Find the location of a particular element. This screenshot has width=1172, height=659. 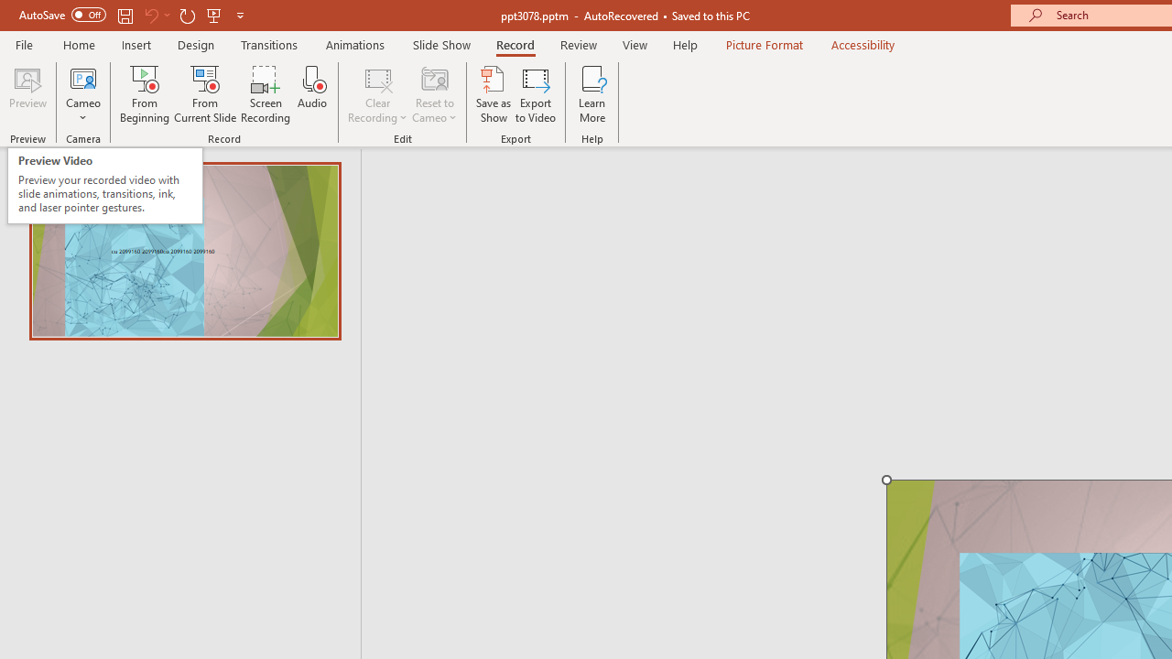

From Beginning... is located at coordinates (145, 93).